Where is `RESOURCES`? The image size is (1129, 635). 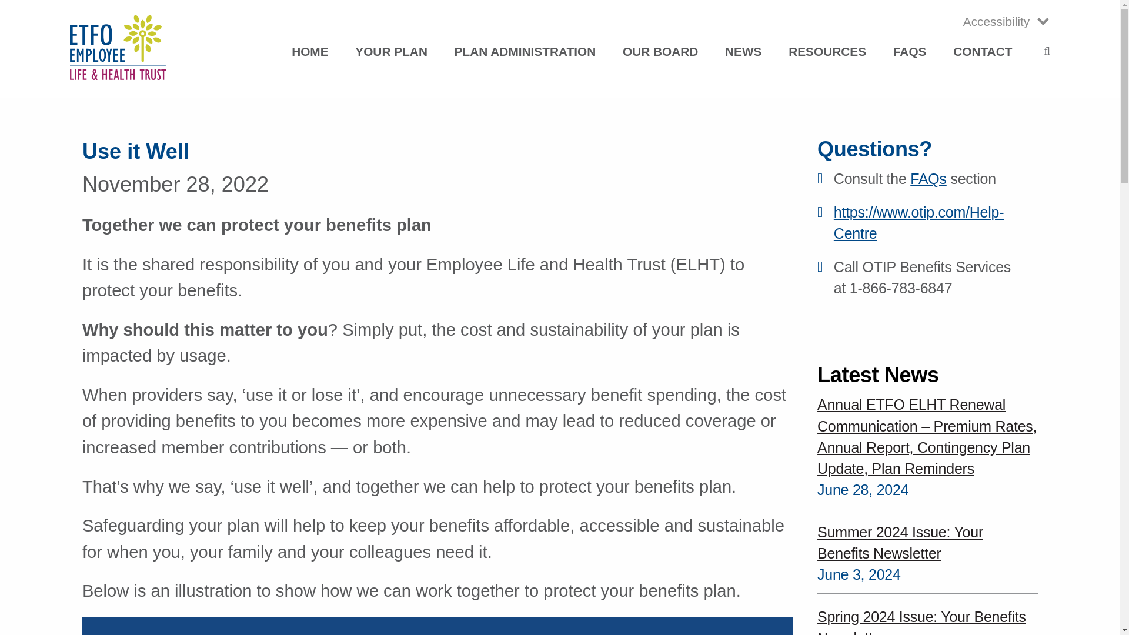
RESOURCES is located at coordinates (827, 52).